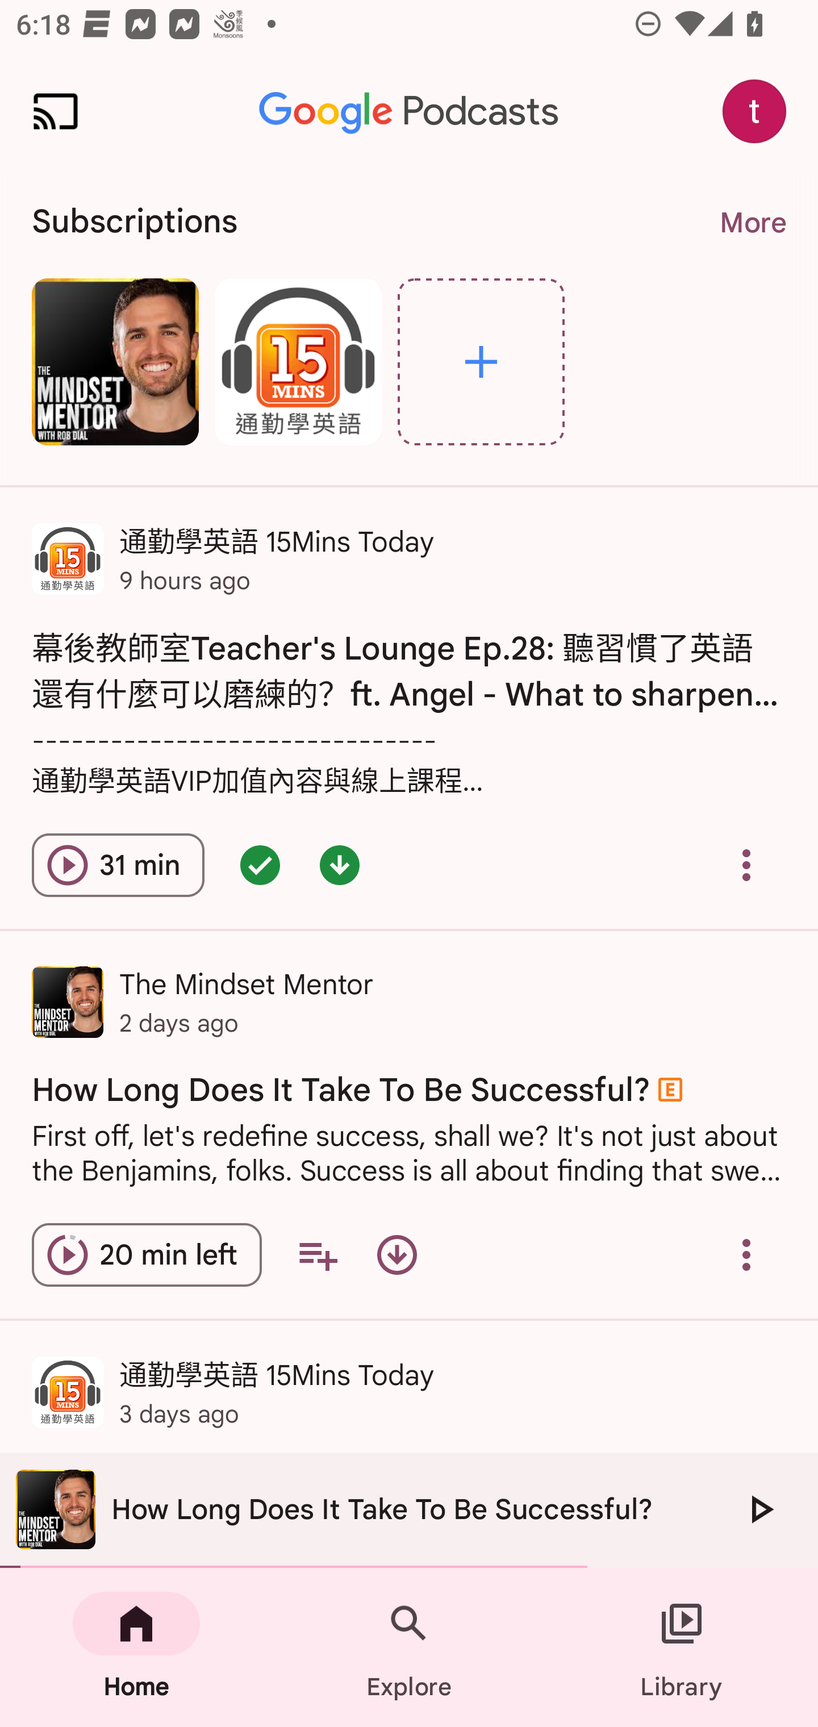 The height and width of the screenshot is (1727, 818). What do you see at coordinates (115, 361) in the screenshot?
I see `The Mindset Mentor` at bounding box center [115, 361].